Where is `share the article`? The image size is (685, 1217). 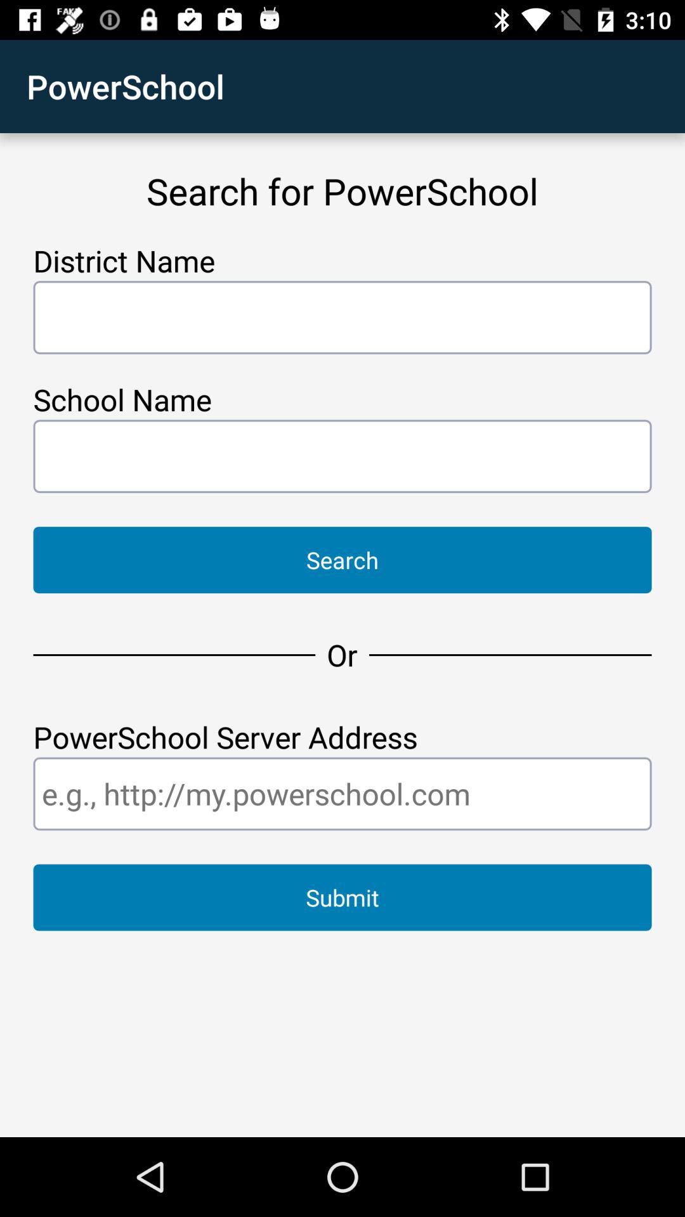 share the article is located at coordinates (342, 794).